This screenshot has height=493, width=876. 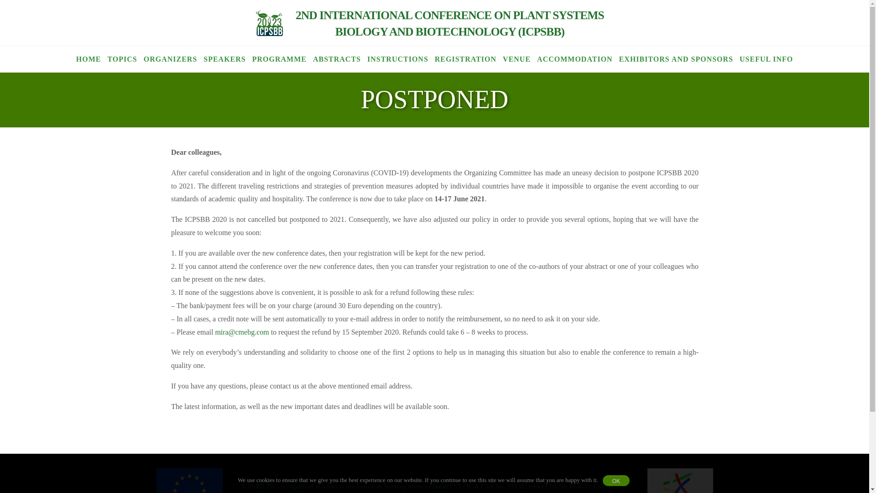 What do you see at coordinates (574, 59) in the screenshot?
I see `ACCOMMODATION` at bounding box center [574, 59].